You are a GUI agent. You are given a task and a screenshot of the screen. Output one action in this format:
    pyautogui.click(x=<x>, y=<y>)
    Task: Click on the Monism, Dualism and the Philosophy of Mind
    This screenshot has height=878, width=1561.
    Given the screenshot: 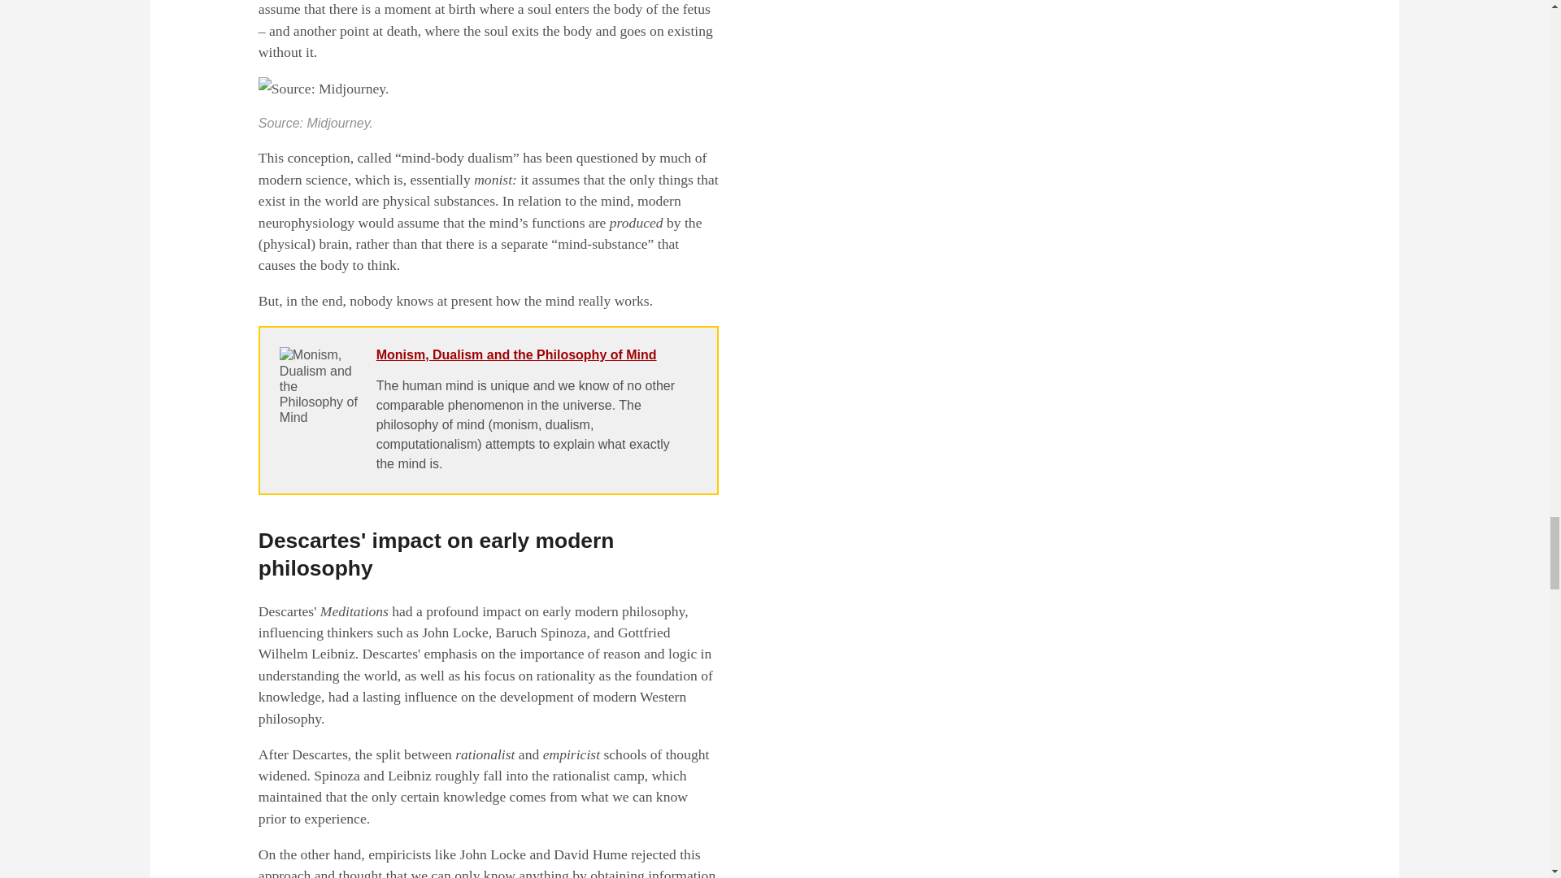 What is the action you would take?
    pyautogui.click(x=516, y=354)
    